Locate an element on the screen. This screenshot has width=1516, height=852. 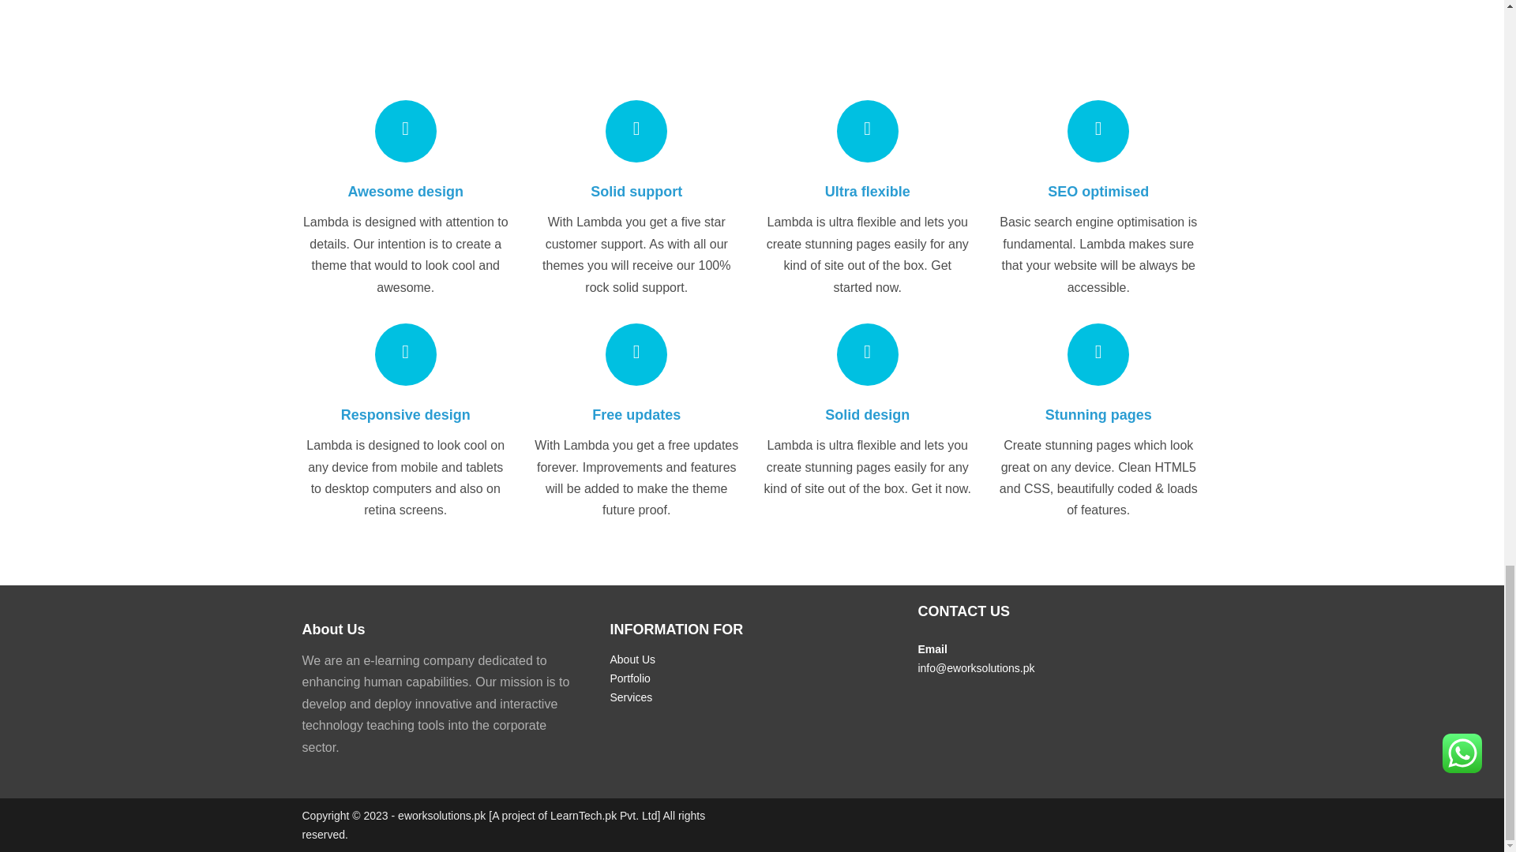
Awesome design is located at coordinates (405, 191).